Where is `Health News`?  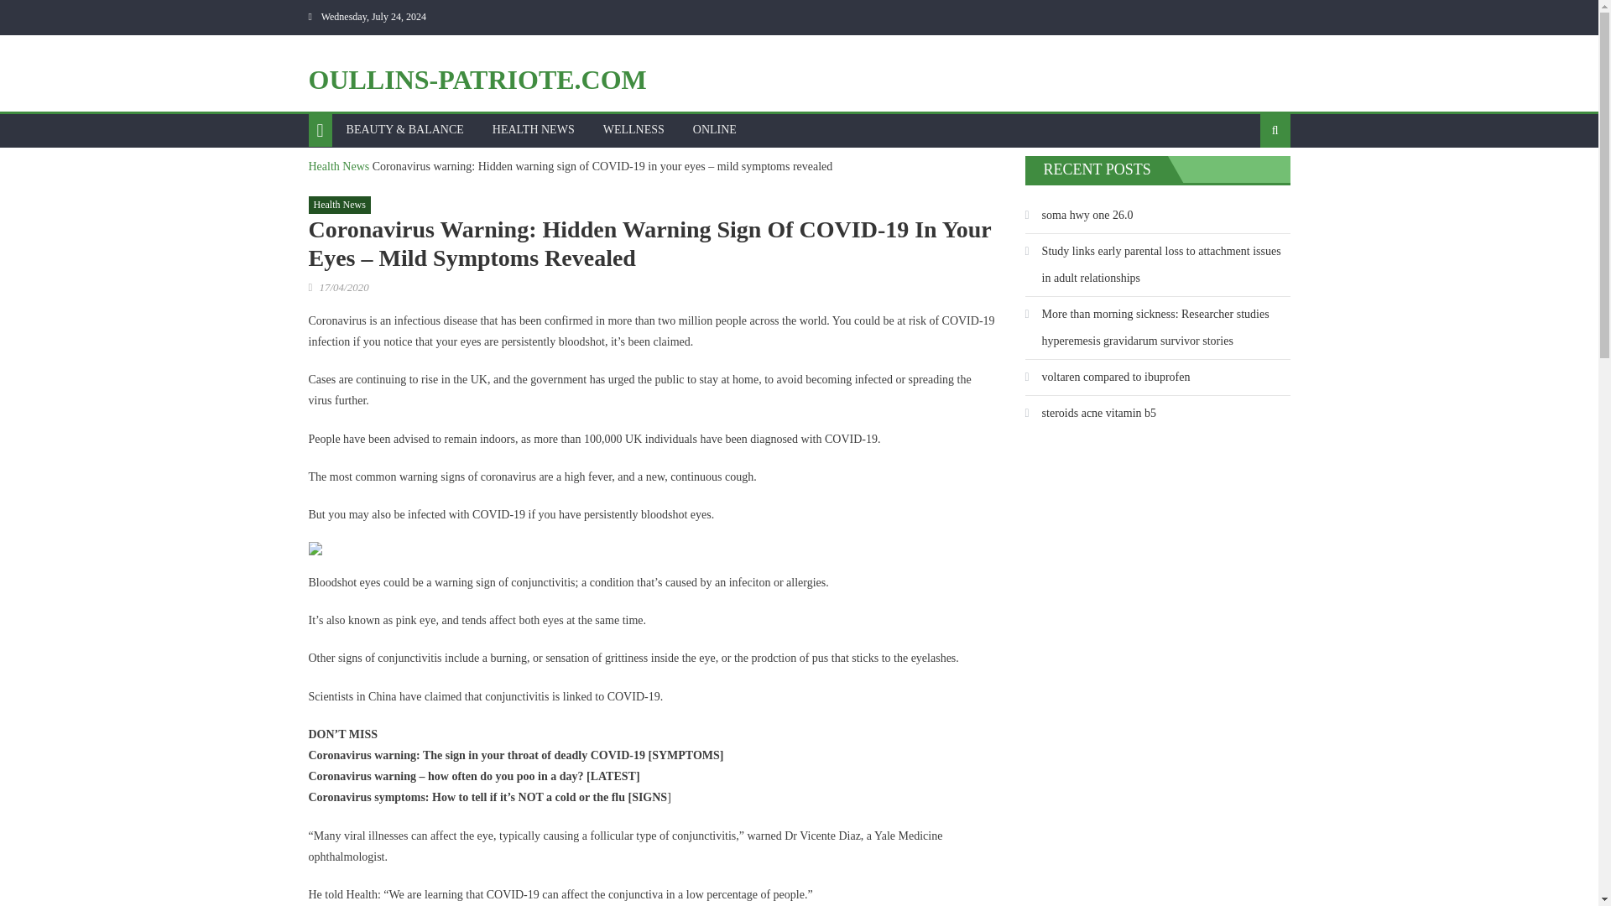 Health News is located at coordinates (339, 166).